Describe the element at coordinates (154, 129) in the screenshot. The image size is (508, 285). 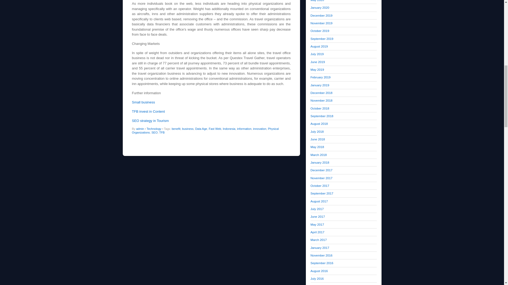
I see `Technology` at that location.